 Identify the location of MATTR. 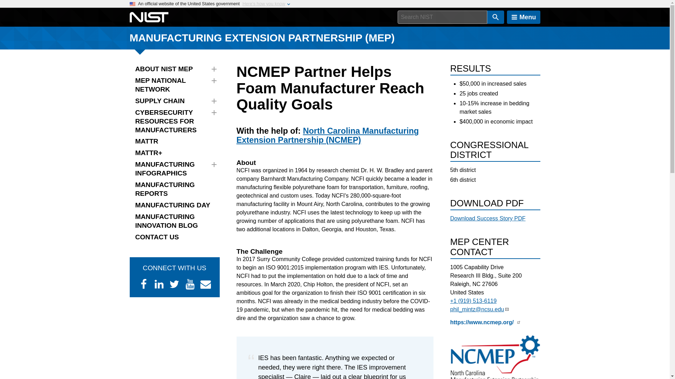
(174, 141).